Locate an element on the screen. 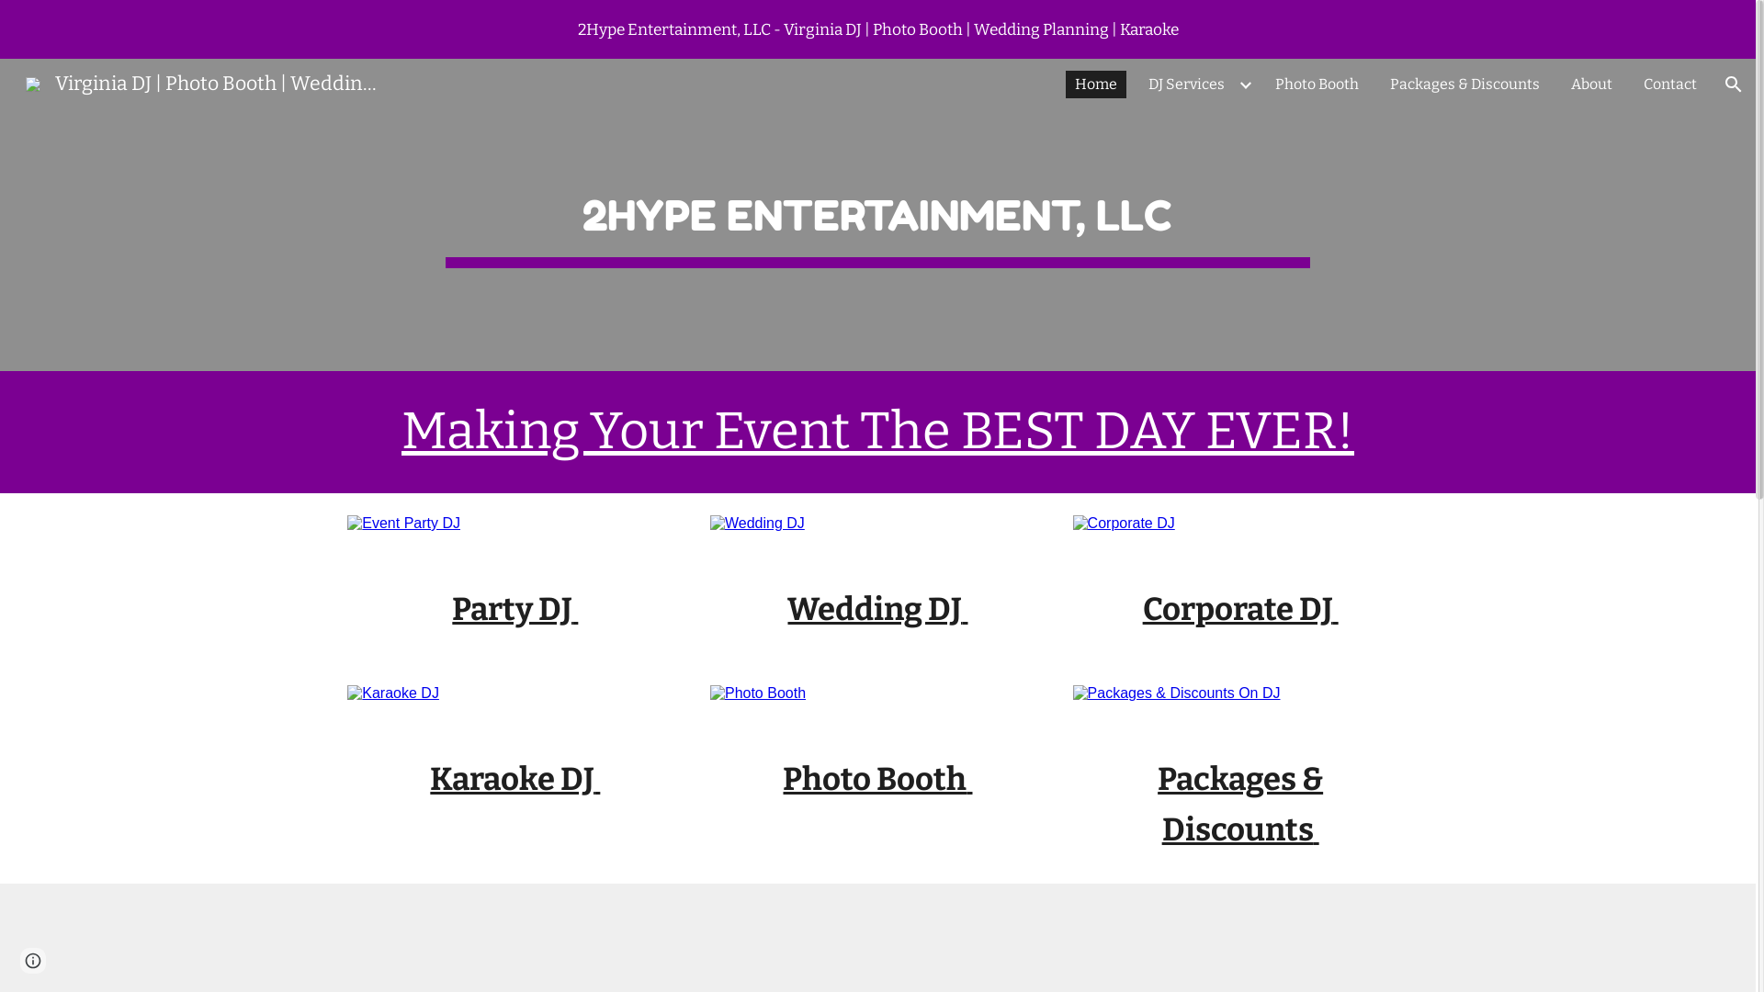 The image size is (1764, 992). Home is located at coordinates (1096, 85).